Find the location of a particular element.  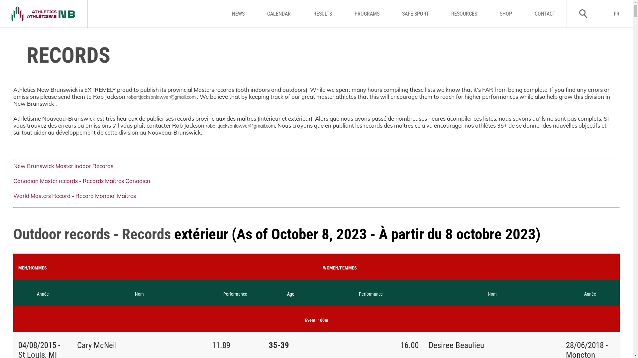

NEWS is located at coordinates (238, 14).